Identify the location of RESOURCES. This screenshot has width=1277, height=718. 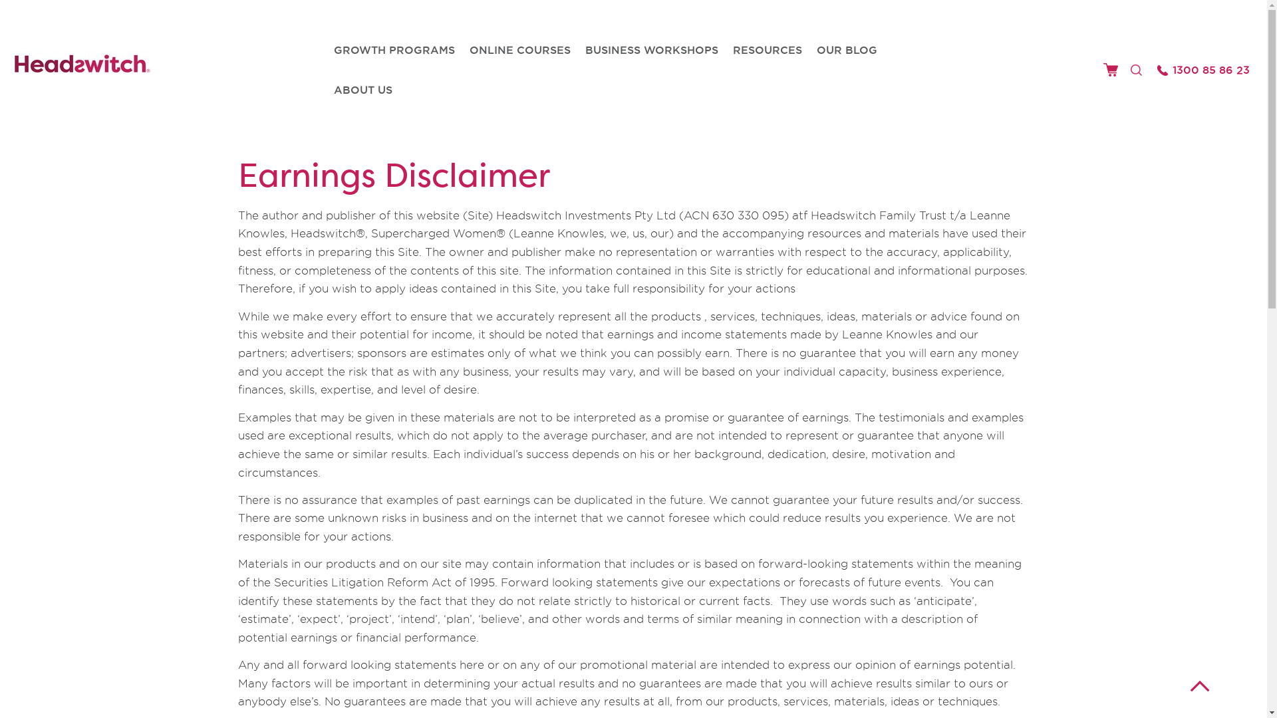
(768, 50).